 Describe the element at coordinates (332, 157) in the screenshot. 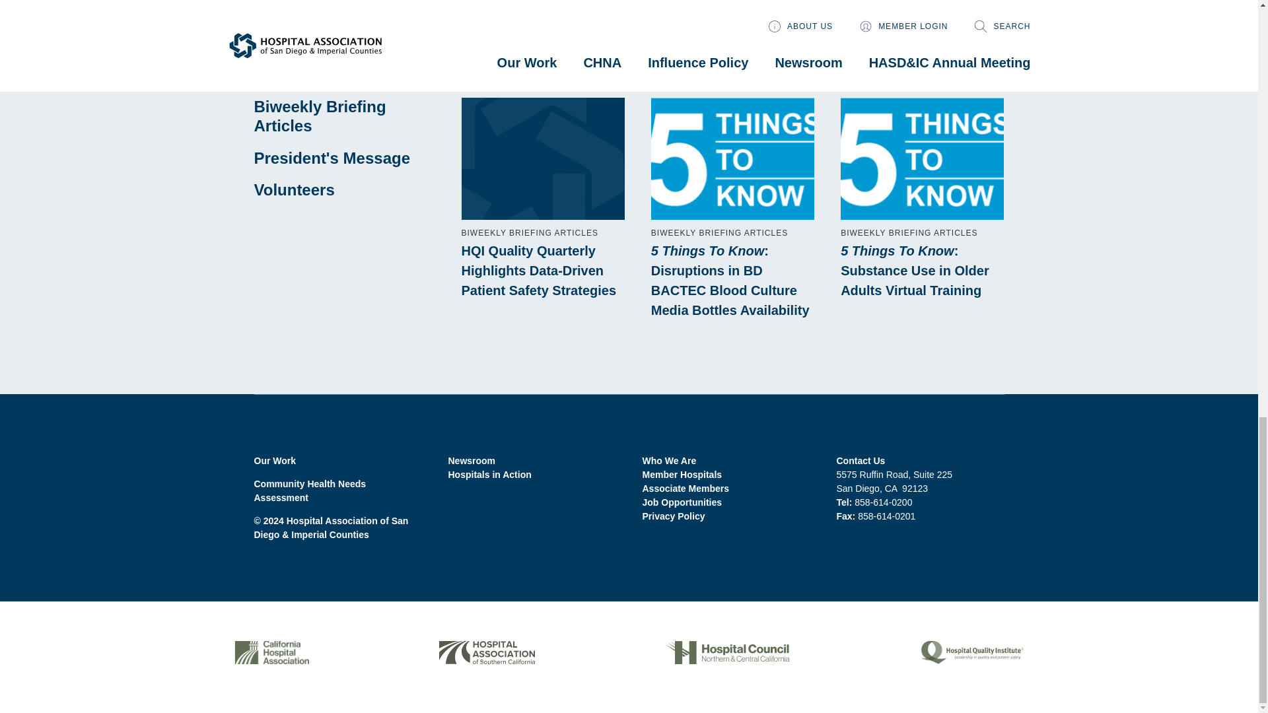

I see `President's Message` at that location.